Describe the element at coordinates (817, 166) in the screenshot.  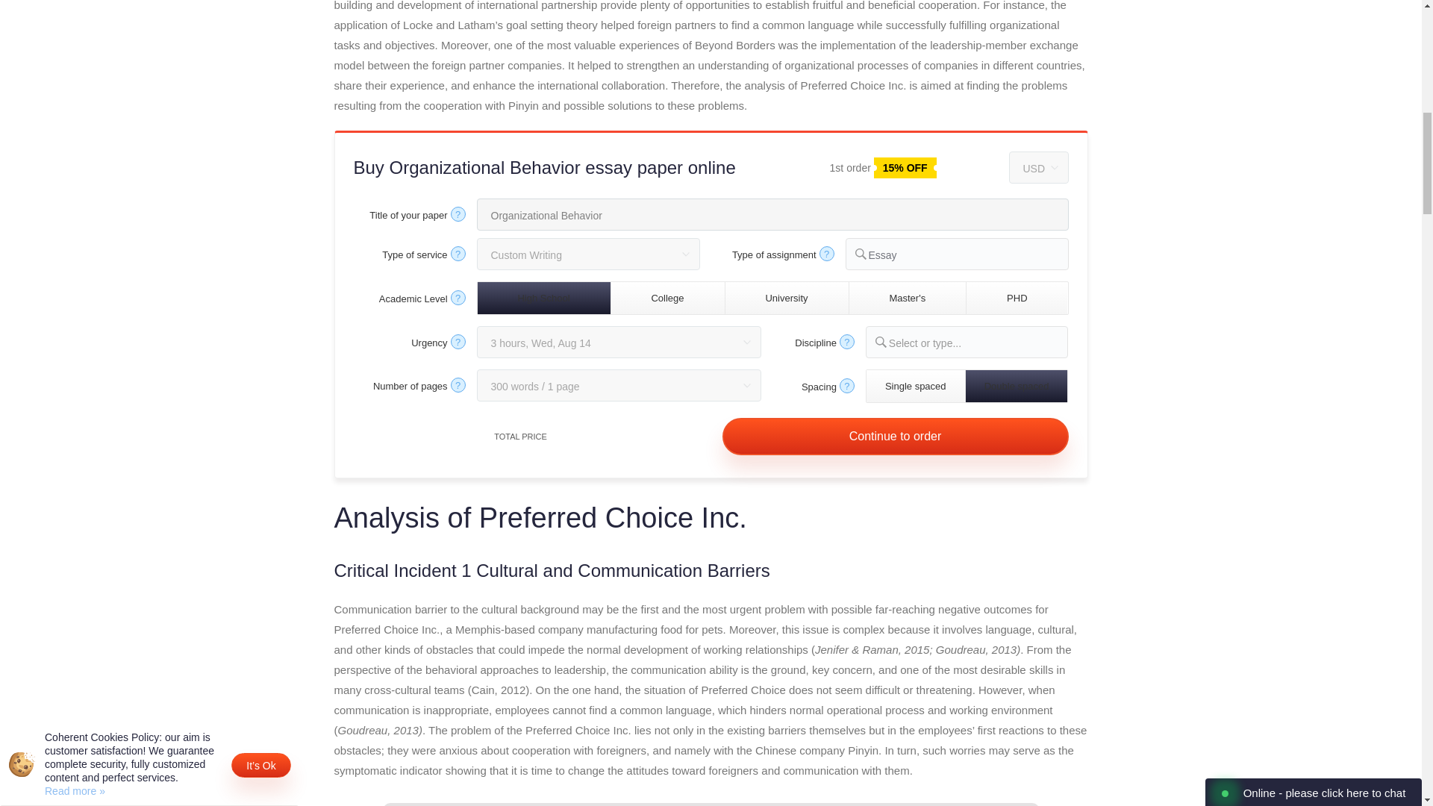
I see `15` at that location.